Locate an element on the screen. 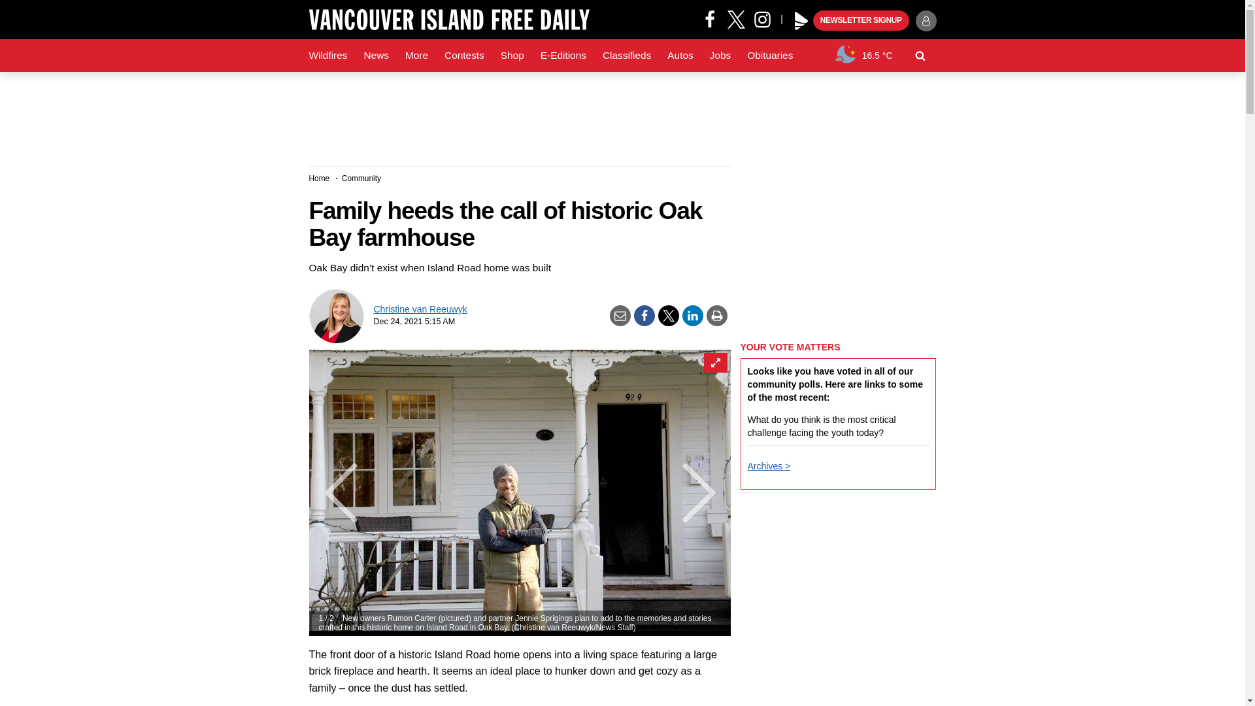  Wildfires is located at coordinates (328, 56).